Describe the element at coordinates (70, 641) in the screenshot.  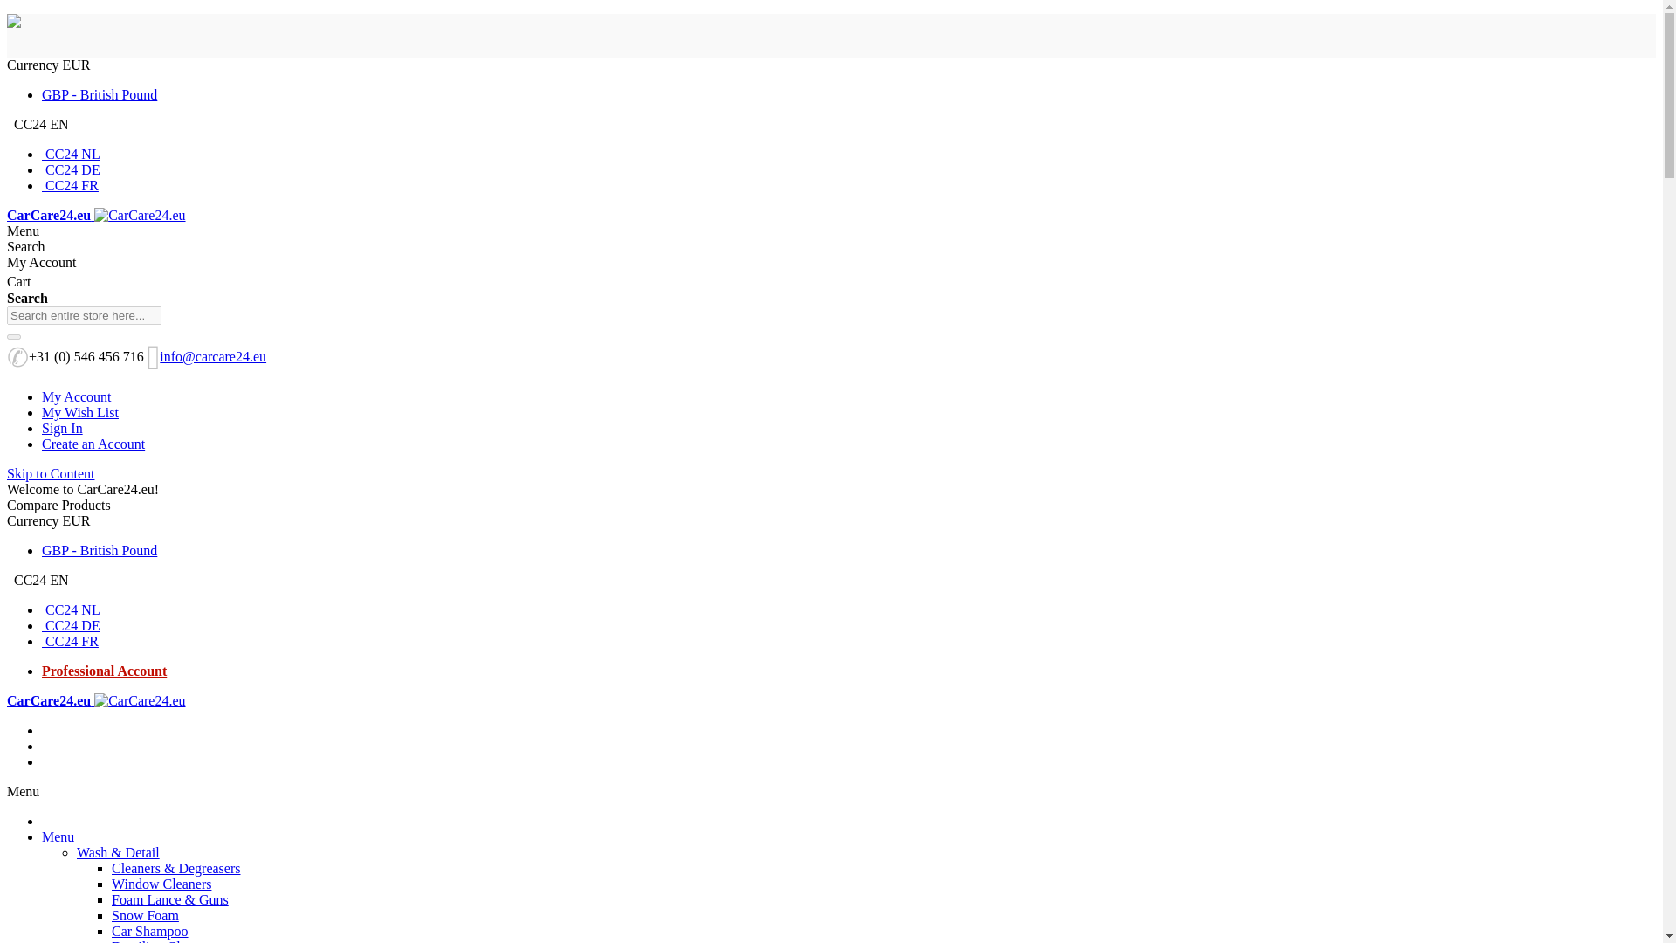
I see ` CC24 FR` at that location.